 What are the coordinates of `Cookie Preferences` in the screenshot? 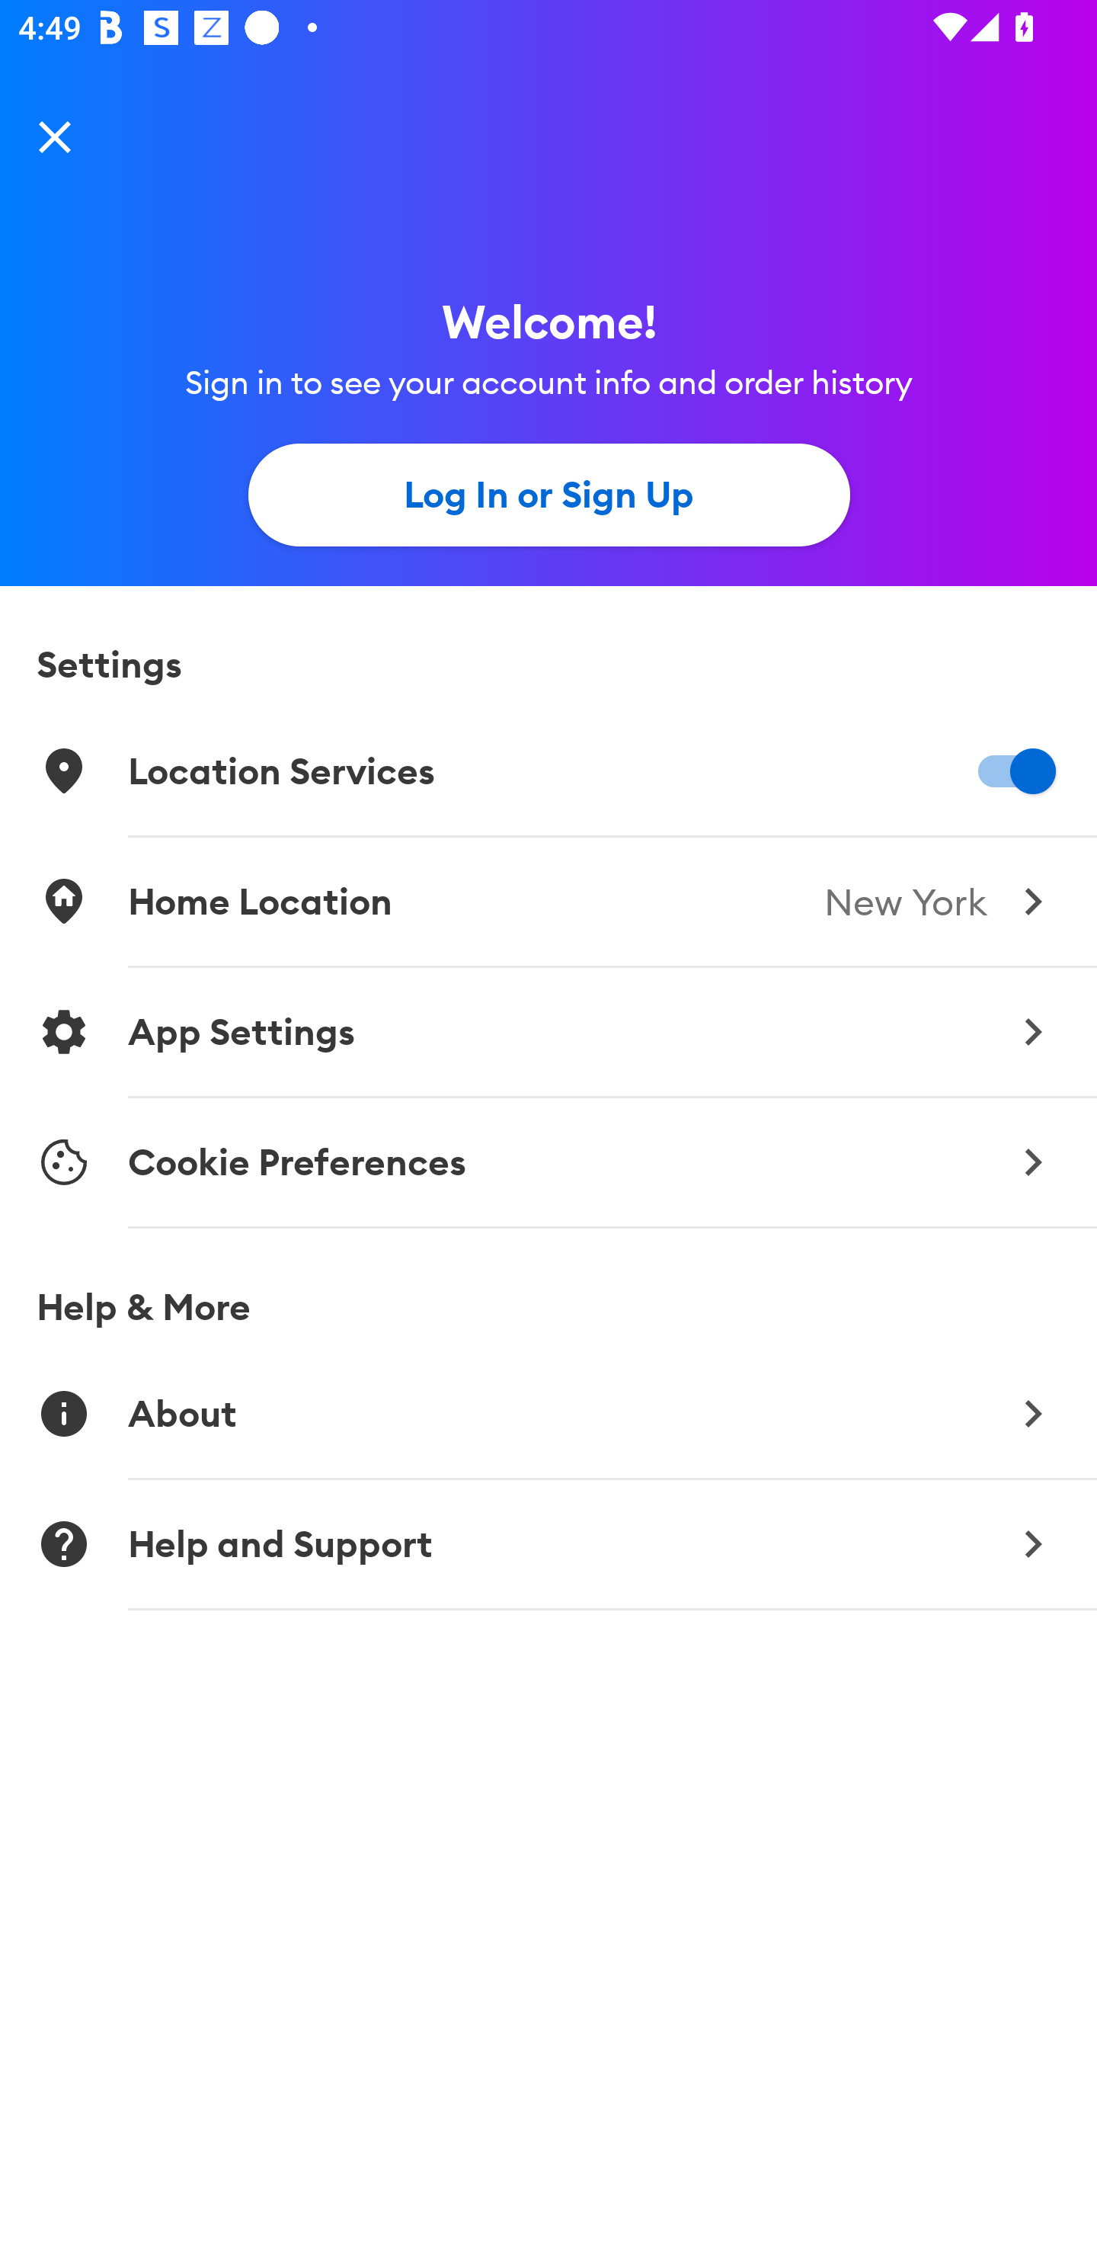 It's located at (548, 1163).